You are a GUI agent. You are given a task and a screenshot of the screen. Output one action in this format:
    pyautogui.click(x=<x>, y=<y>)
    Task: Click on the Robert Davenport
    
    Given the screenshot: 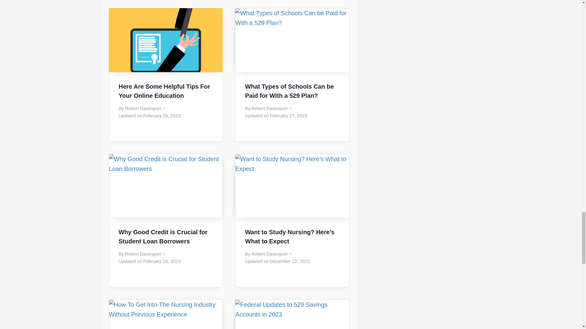 What is the action you would take?
    pyautogui.click(x=143, y=108)
    